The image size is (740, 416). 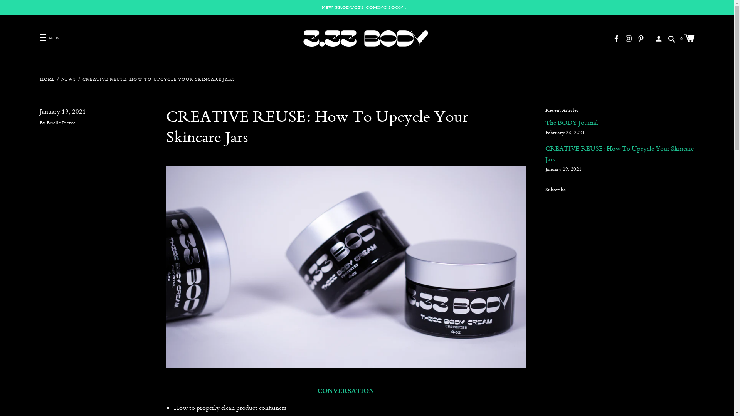 What do you see at coordinates (47, 79) in the screenshot?
I see `HOME` at bounding box center [47, 79].